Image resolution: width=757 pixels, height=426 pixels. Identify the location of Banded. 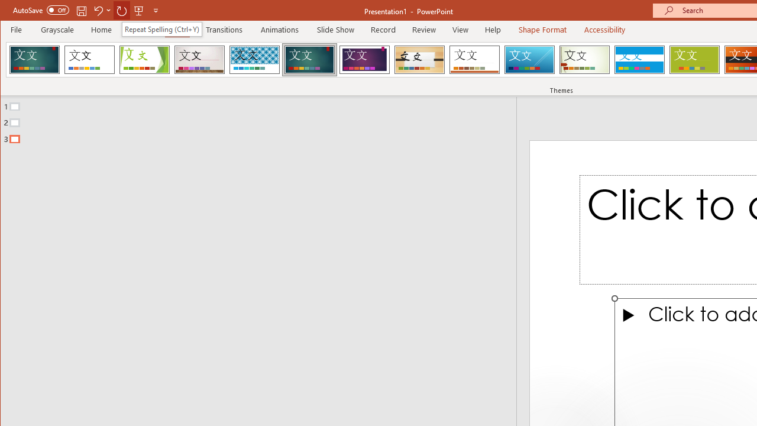
(639, 59).